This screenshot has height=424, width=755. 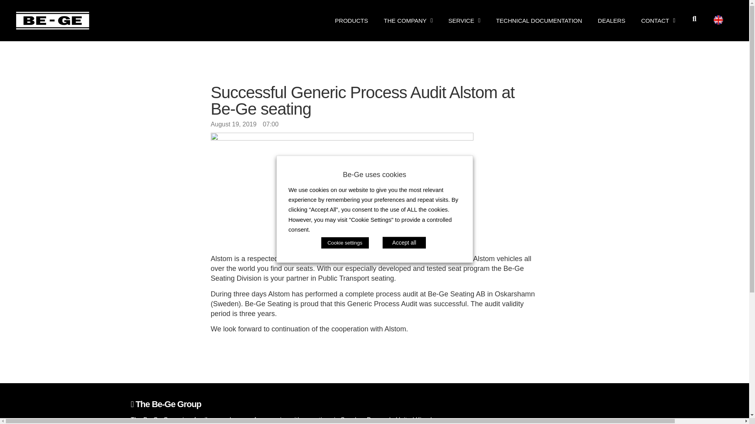 I want to click on SERVICE, so click(x=464, y=20).